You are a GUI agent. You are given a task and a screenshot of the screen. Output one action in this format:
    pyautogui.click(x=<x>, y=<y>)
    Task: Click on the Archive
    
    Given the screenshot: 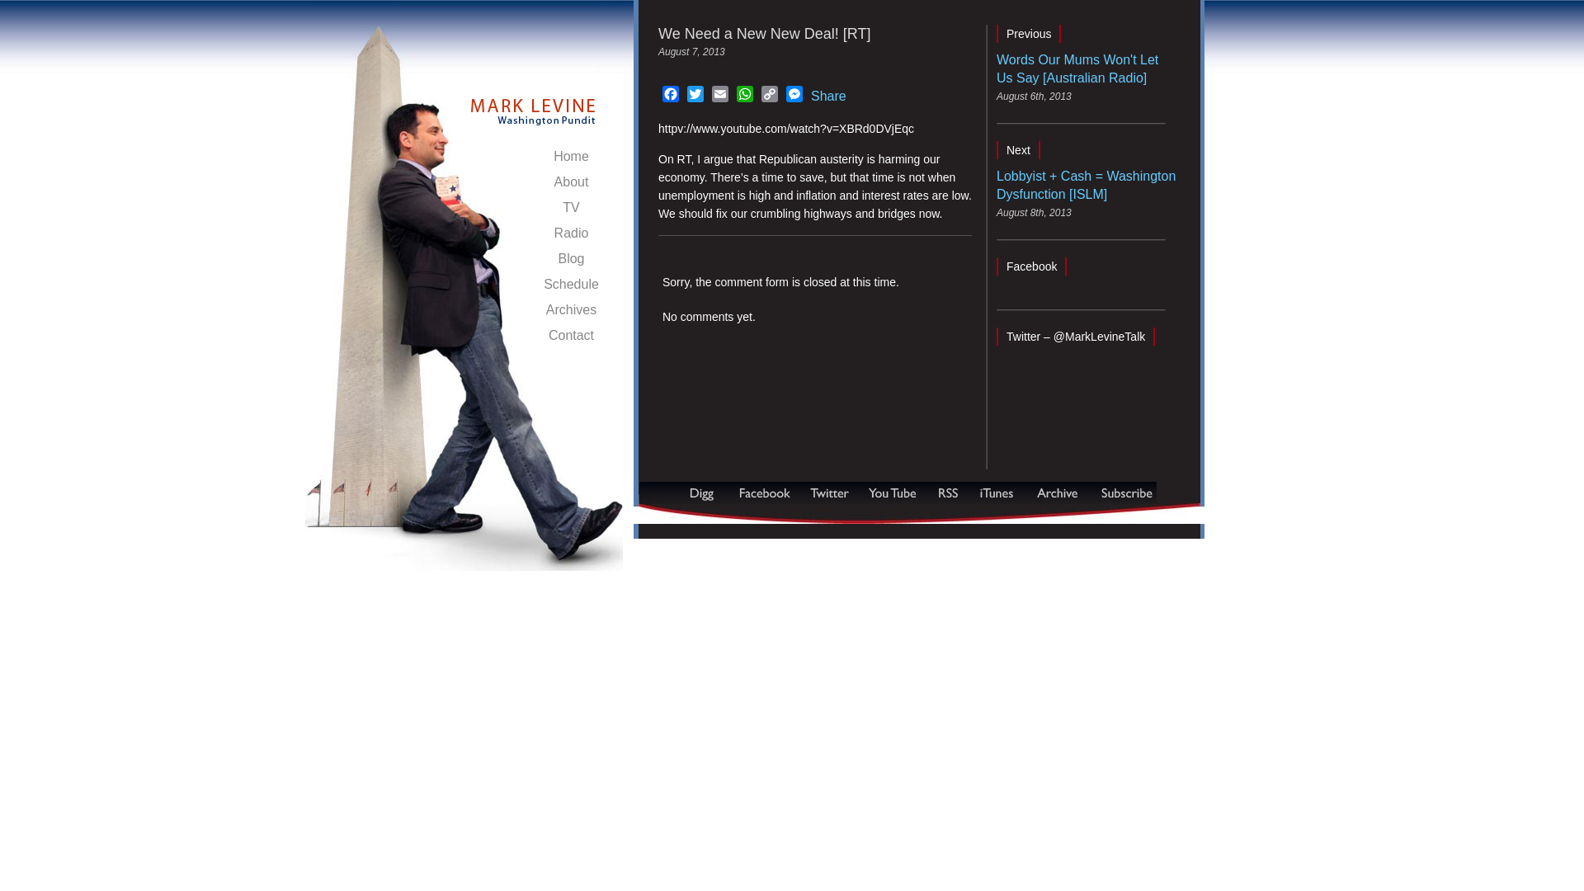 What is the action you would take?
    pyautogui.click(x=1056, y=493)
    